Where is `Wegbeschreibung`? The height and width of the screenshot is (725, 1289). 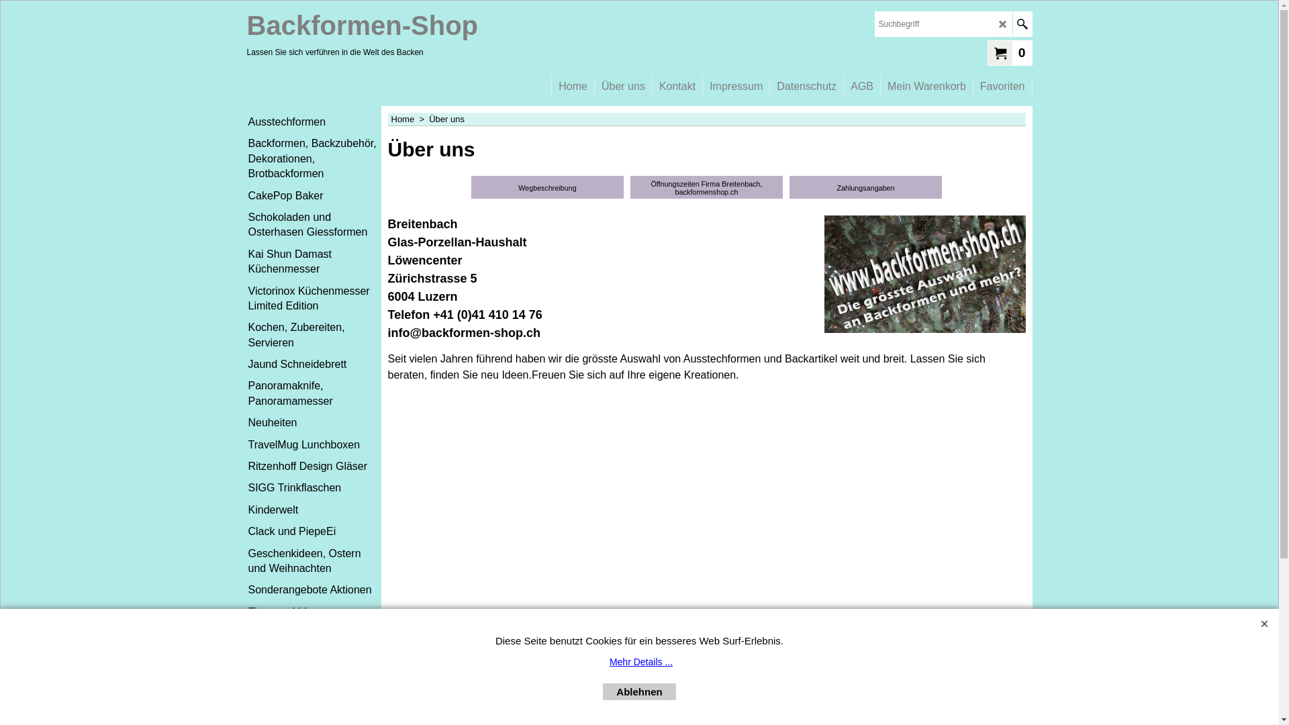 Wegbeschreibung is located at coordinates (548, 187).